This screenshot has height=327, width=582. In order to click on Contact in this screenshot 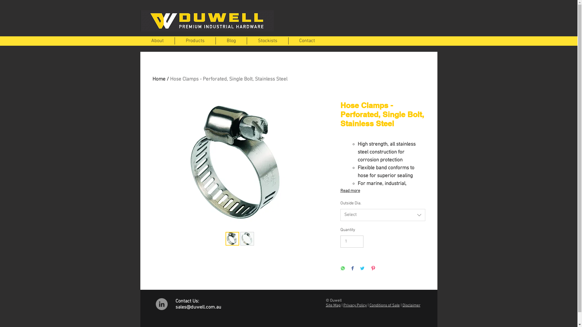, I will do `click(307, 41)`.